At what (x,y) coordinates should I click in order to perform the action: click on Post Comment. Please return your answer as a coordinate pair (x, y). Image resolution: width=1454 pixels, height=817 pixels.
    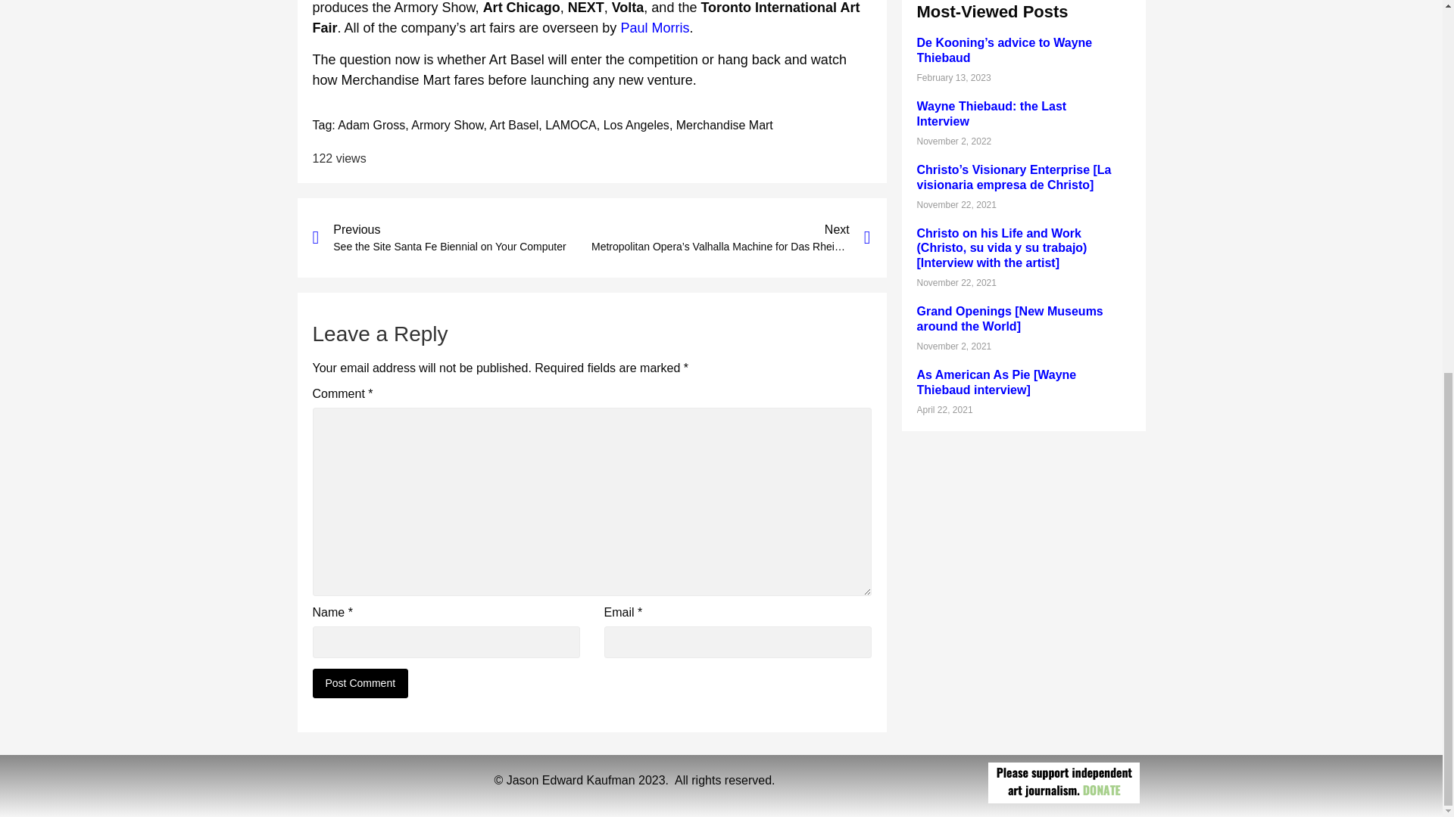
    Looking at the image, I should click on (360, 684).